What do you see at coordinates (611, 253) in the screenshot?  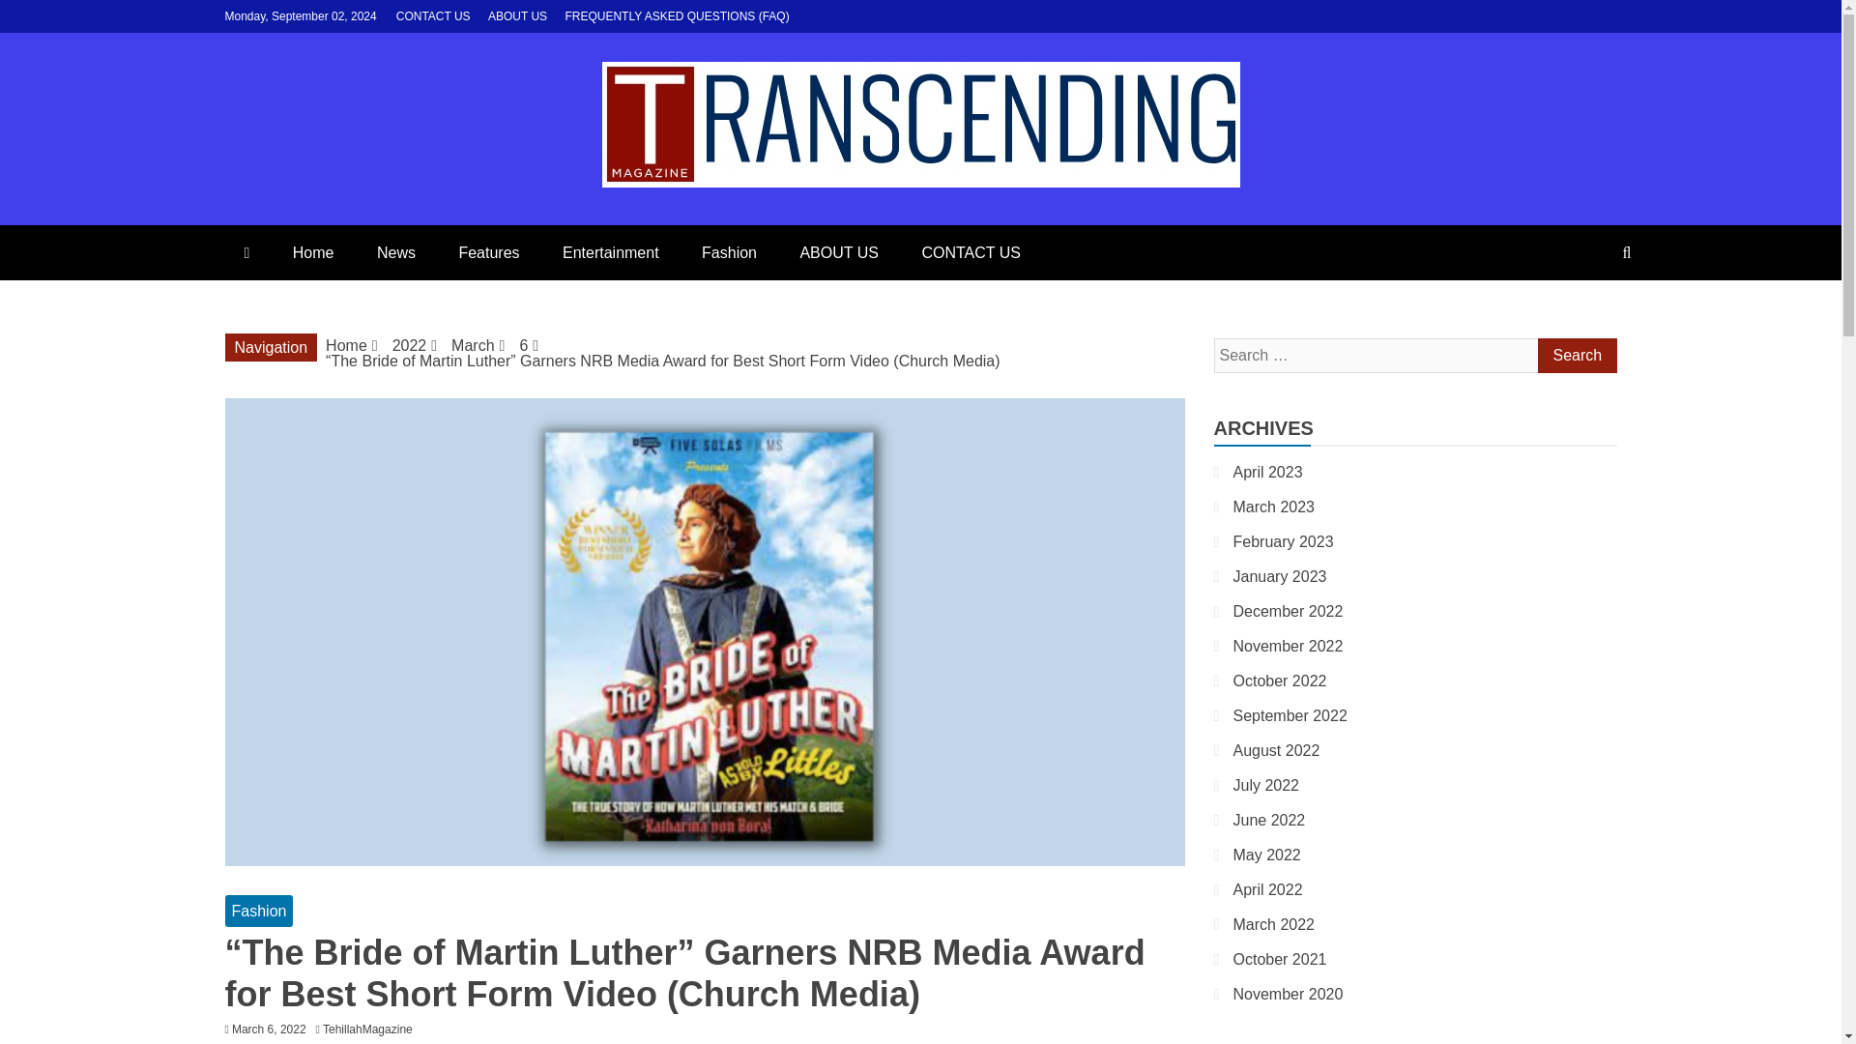 I see `Entertainment` at bounding box center [611, 253].